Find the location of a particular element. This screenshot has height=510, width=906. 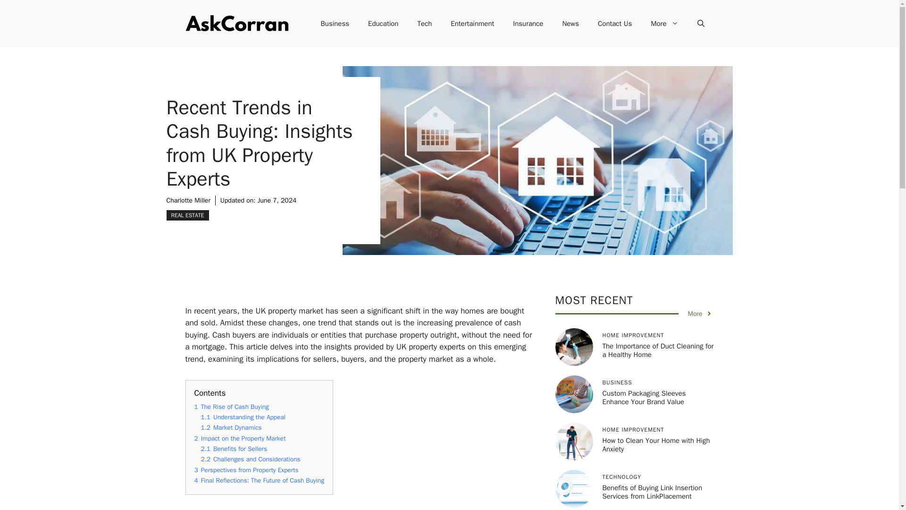

2.2 Challenges and Considerations is located at coordinates (251, 459).